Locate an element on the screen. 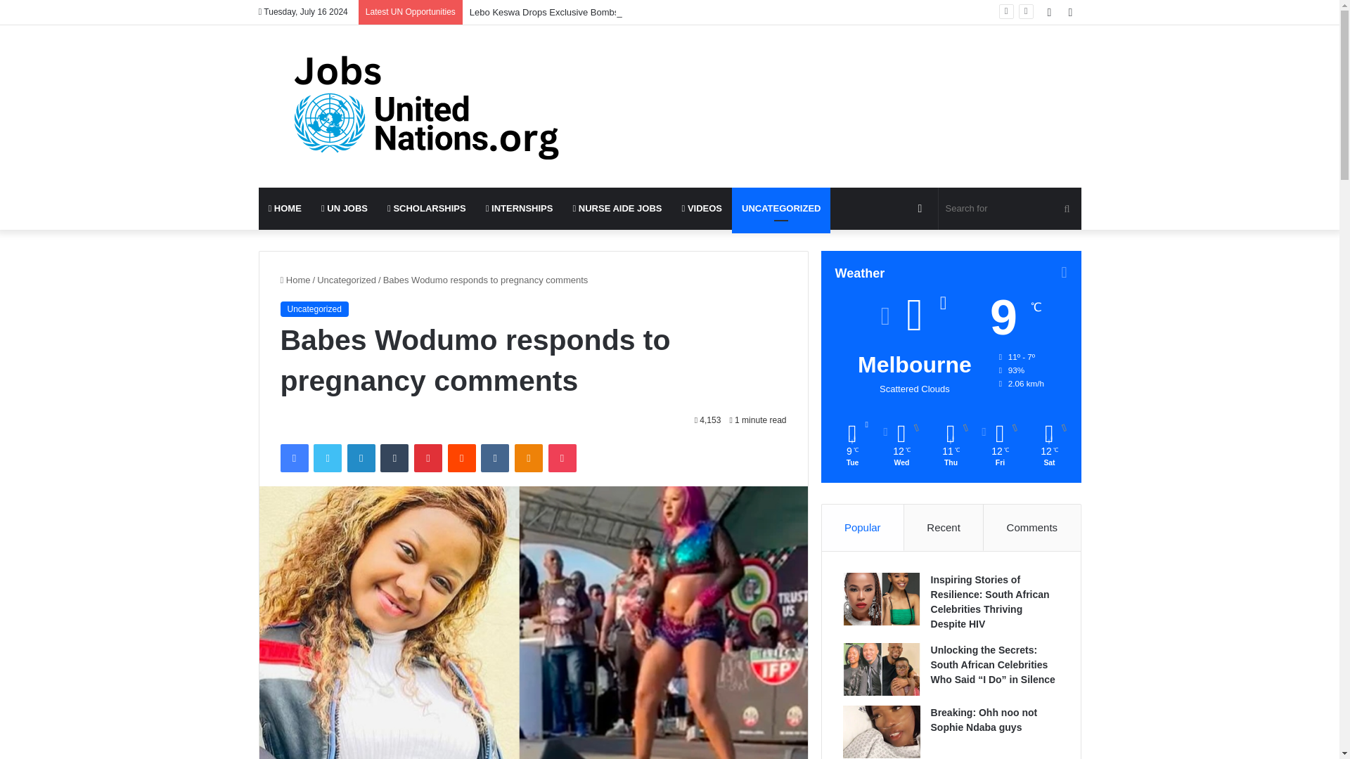  HOME is located at coordinates (285, 208).